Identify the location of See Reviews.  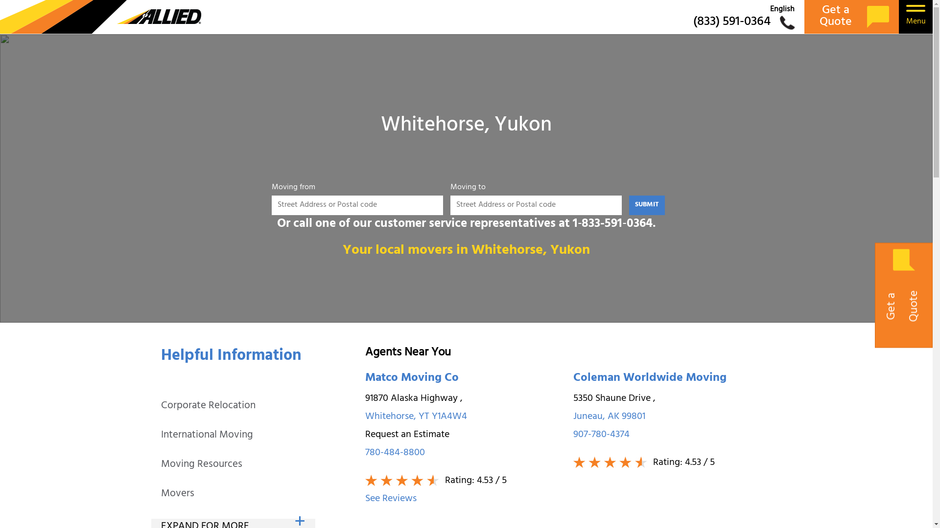
(464, 500).